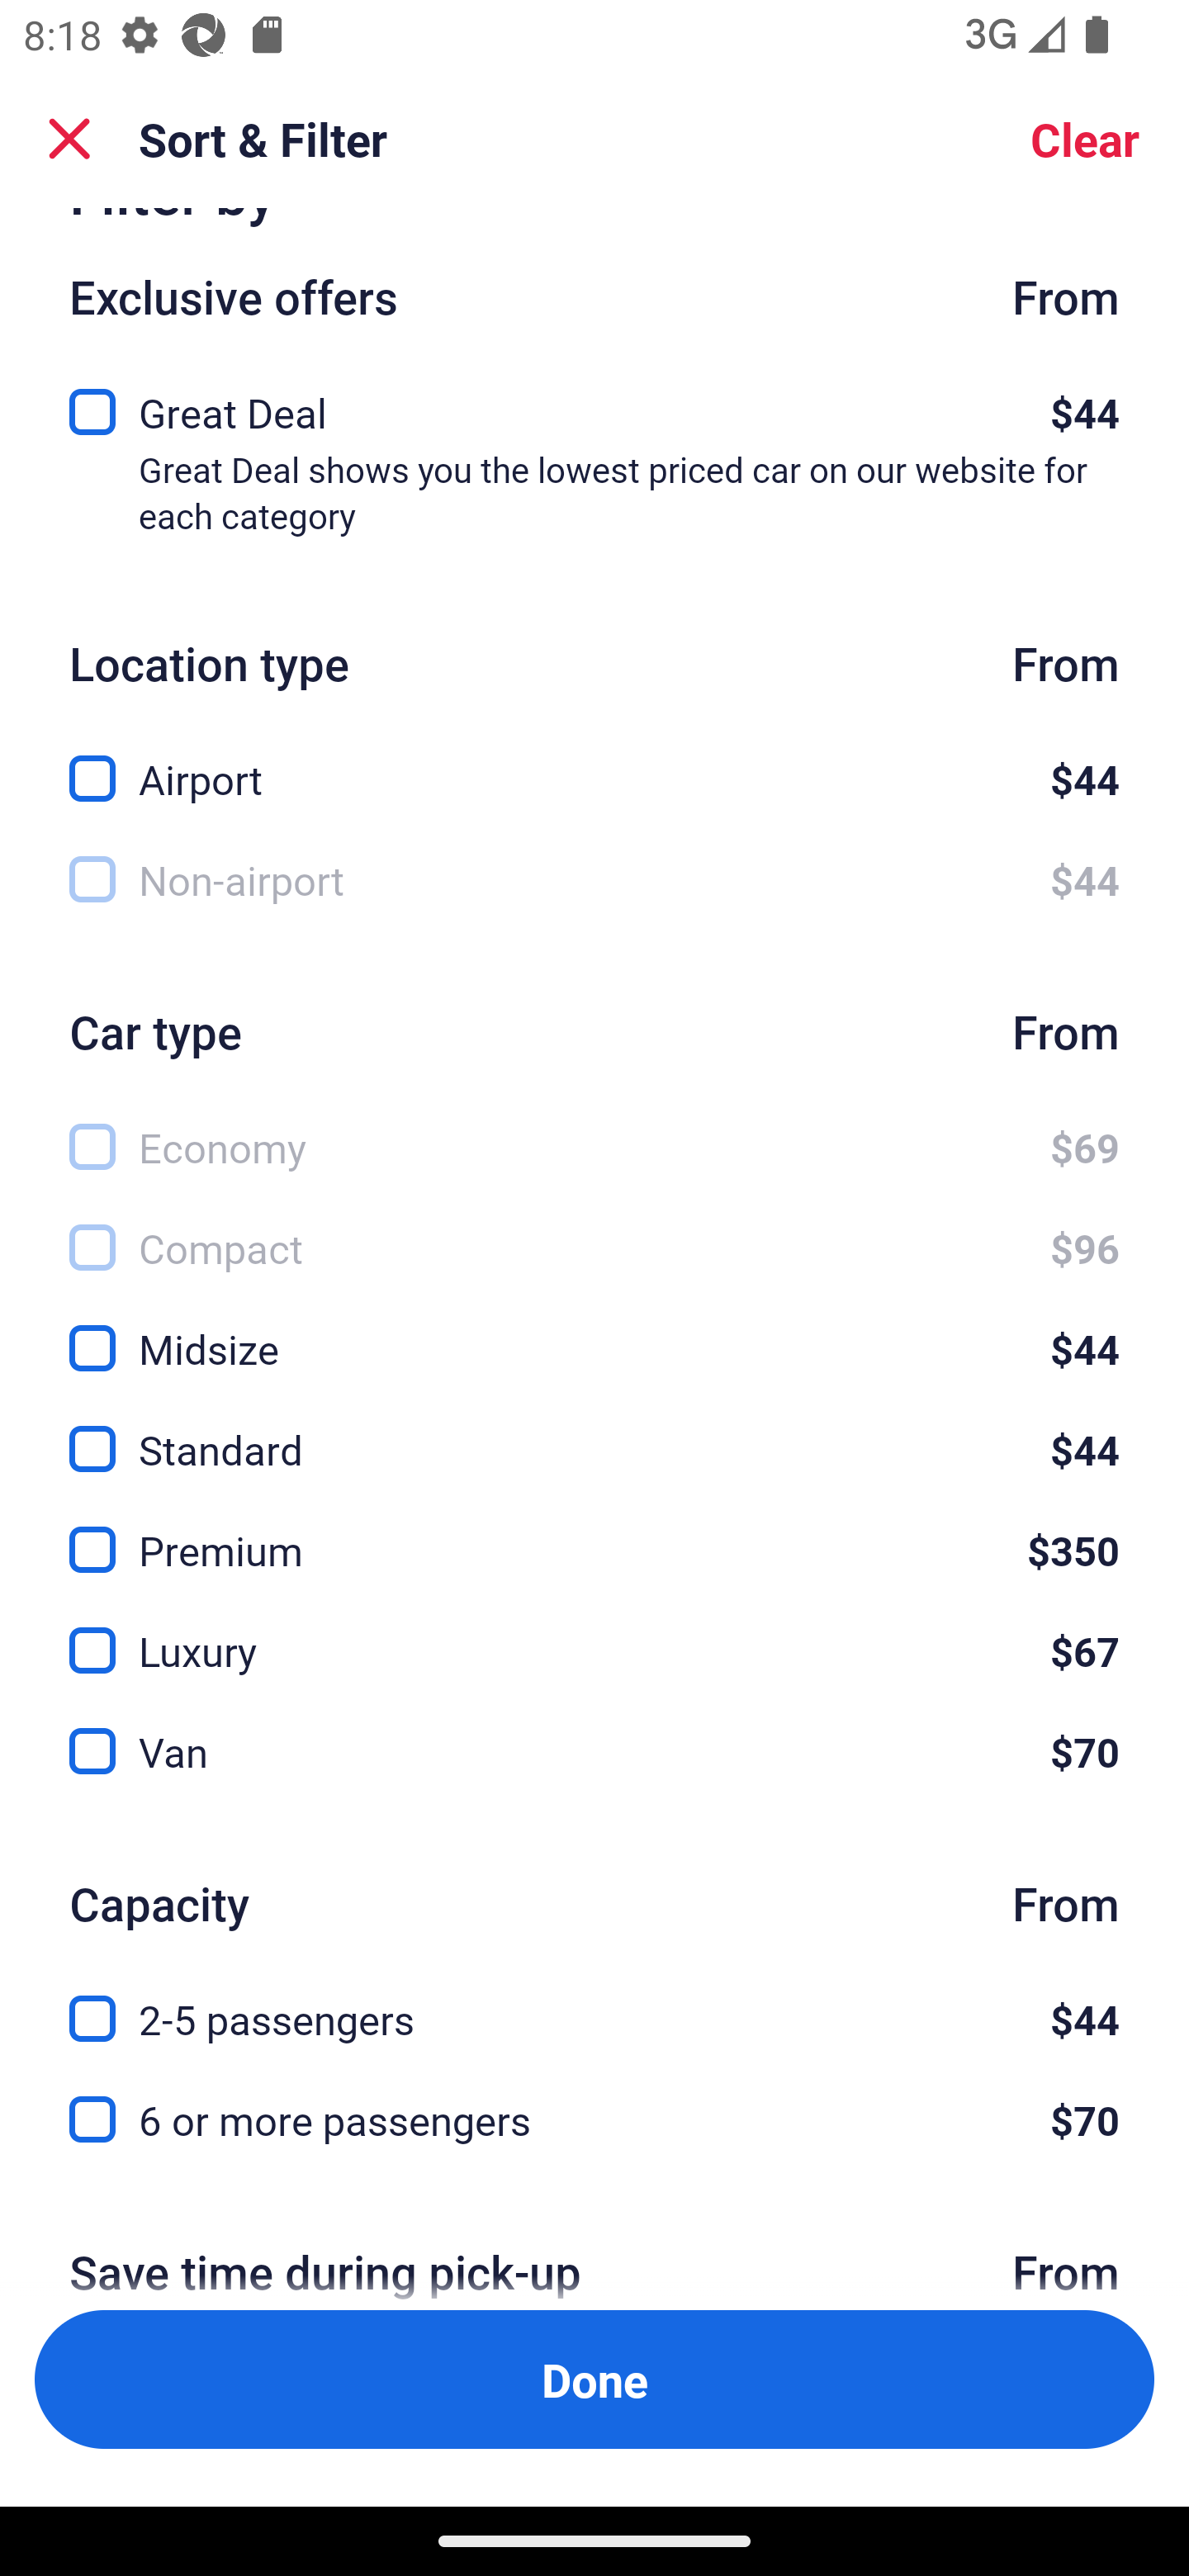  Describe the element at coordinates (594, 1531) in the screenshot. I see `Premium, $350 Premium $350` at that location.